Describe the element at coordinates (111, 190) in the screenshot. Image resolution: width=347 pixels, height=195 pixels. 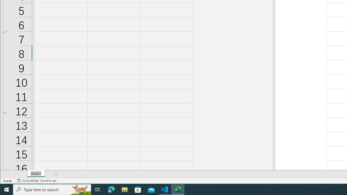
I see `Microsoft Edge` at that location.